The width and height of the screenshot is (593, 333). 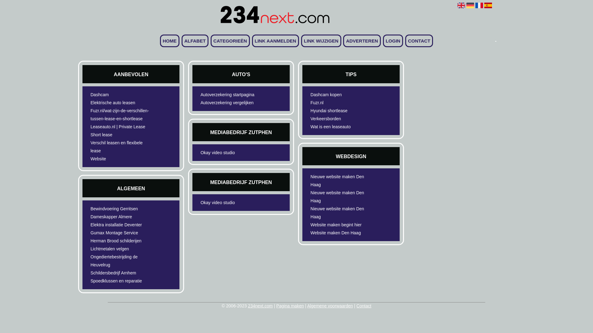 What do you see at coordinates (340, 119) in the screenshot?
I see `Verkeersborden` at bounding box center [340, 119].